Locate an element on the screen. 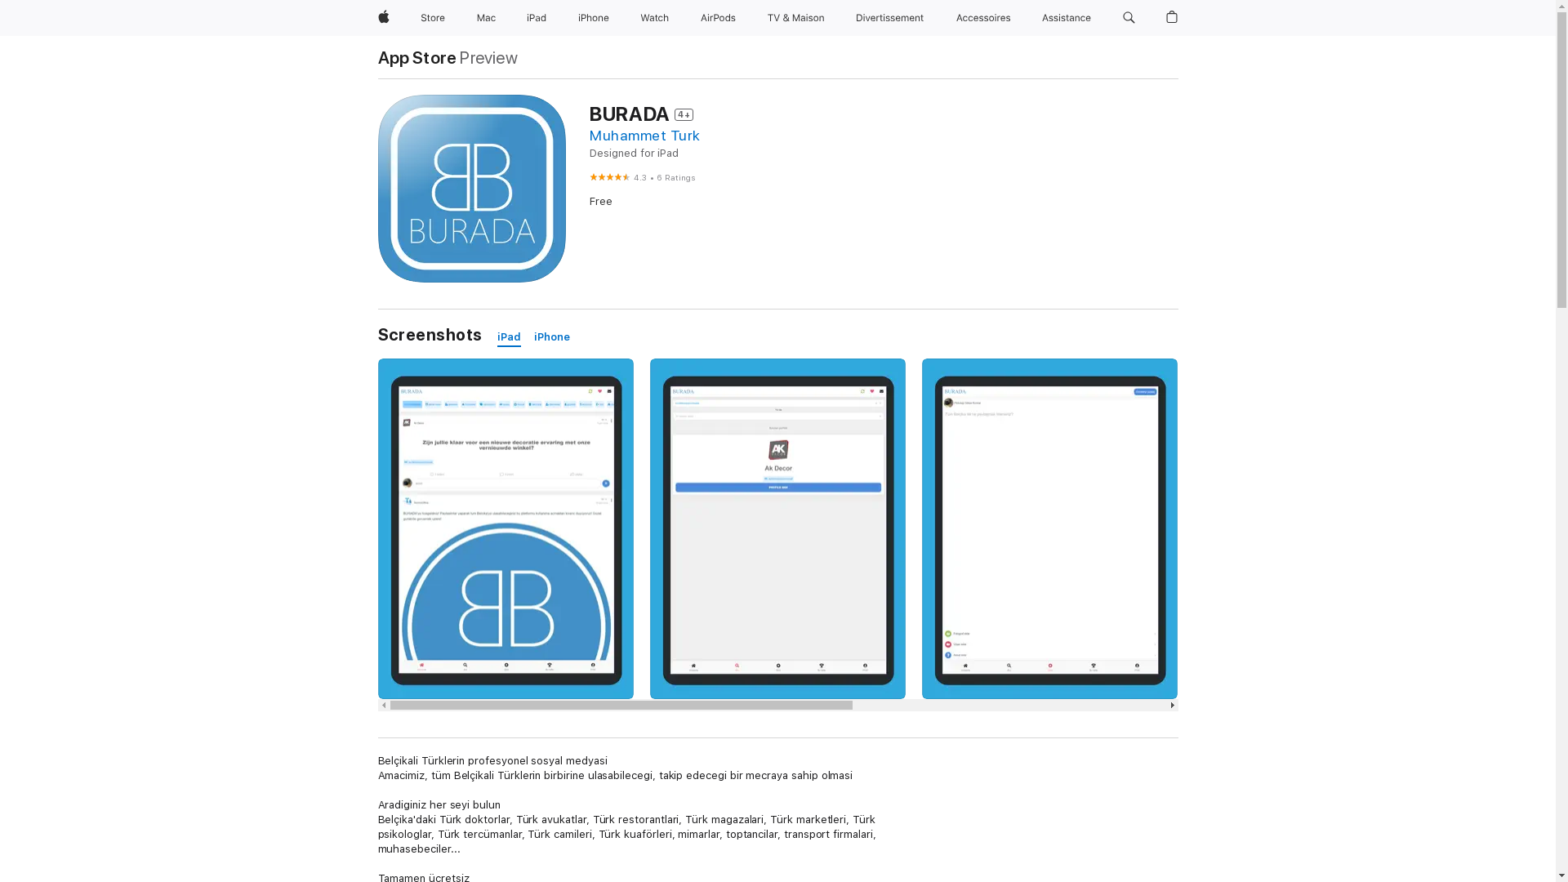 This screenshot has height=882, width=1568. iPhone is located at coordinates (594, 18).